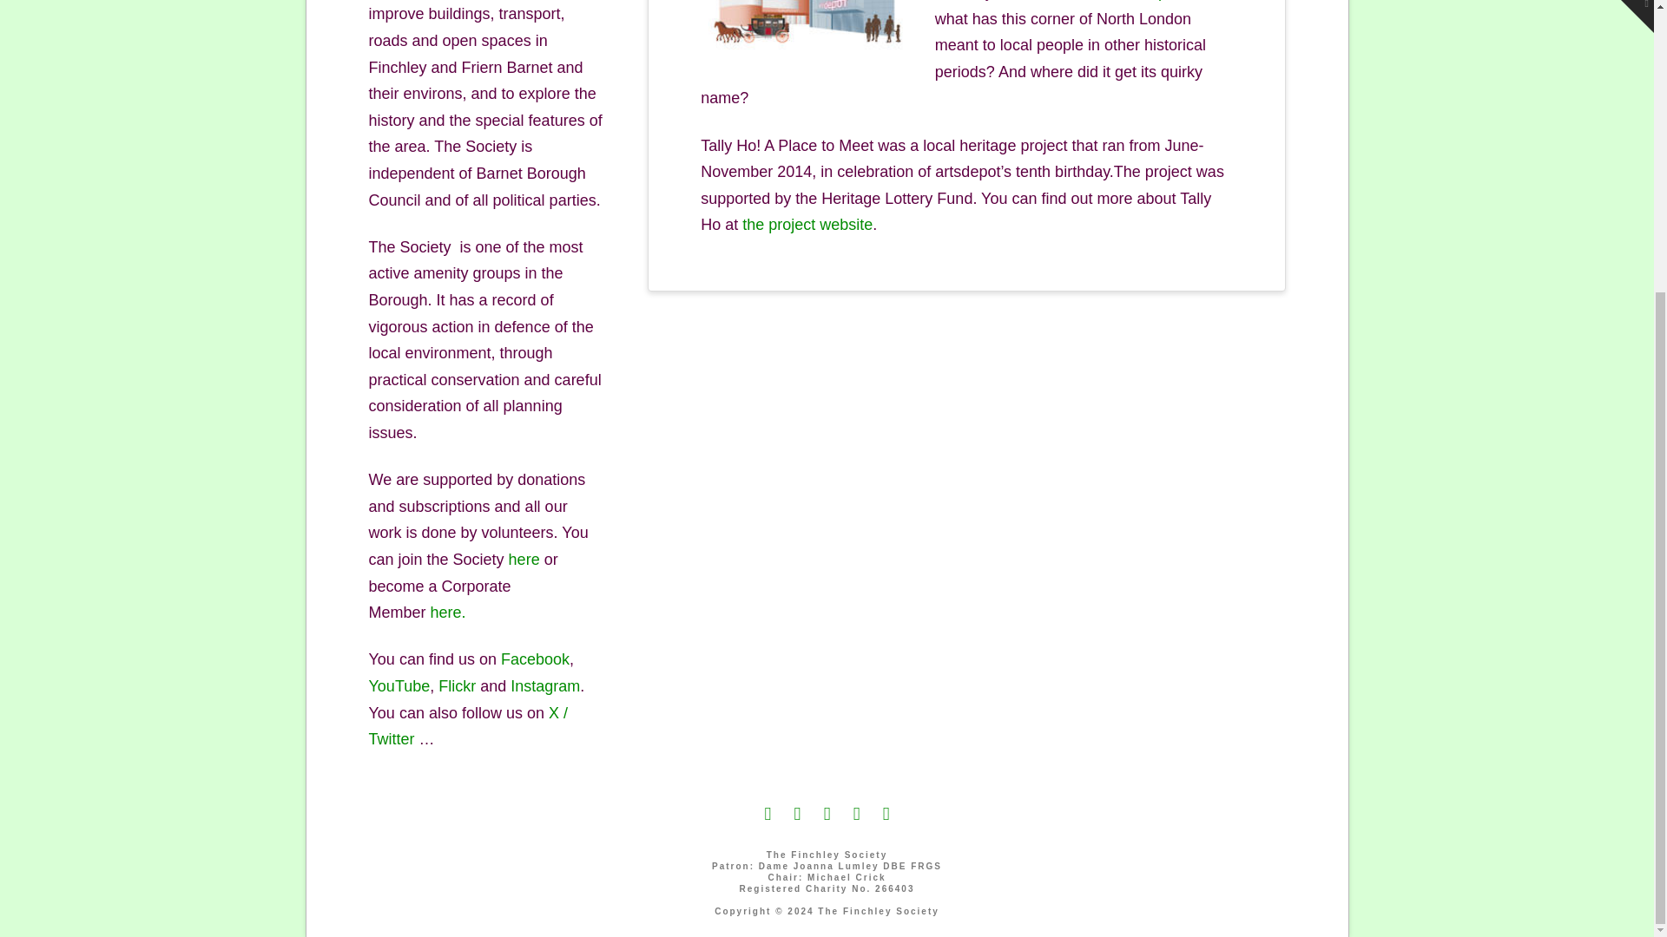 The height and width of the screenshot is (937, 1667). What do you see at coordinates (1148, 0) in the screenshot?
I see `artsdepot` at bounding box center [1148, 0].